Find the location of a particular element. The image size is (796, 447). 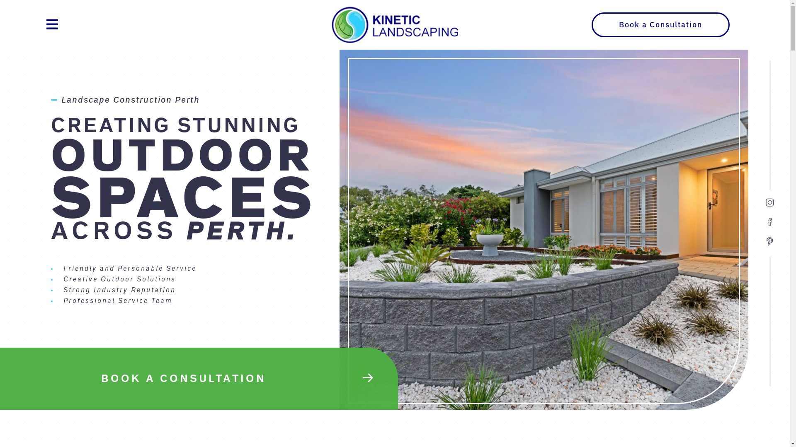

Book a Consultation is located at coordinates (661, 25).